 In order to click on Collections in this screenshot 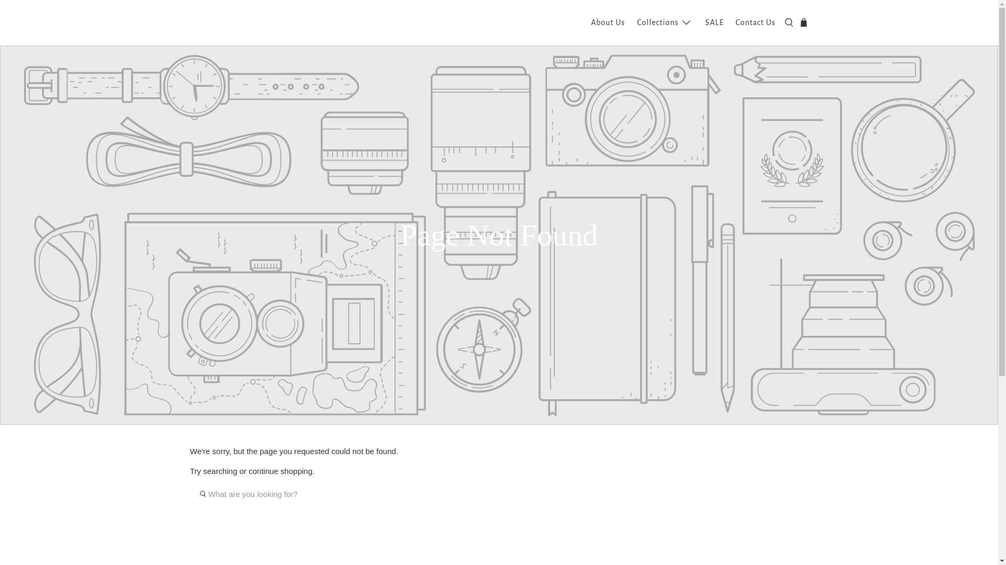, I will do `click(665, 22)`.